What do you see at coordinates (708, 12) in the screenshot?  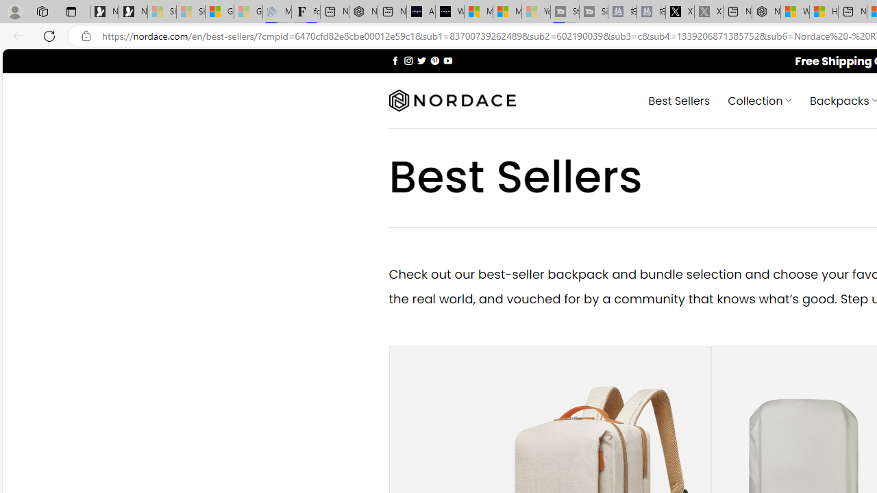 I see `X - Sleeping` at bounding box center [708, 12].